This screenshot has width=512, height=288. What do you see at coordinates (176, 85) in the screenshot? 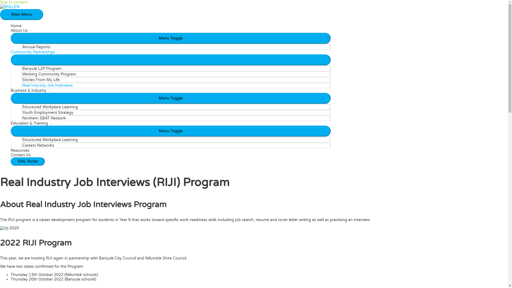
I see `Real Industry Job Interviews` at bounding box center [176, 85].